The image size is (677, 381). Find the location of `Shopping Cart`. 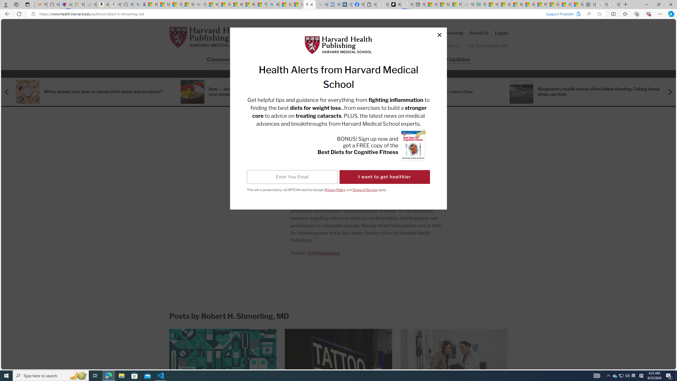

Shopping Cart is located at coordinates (373, 33).